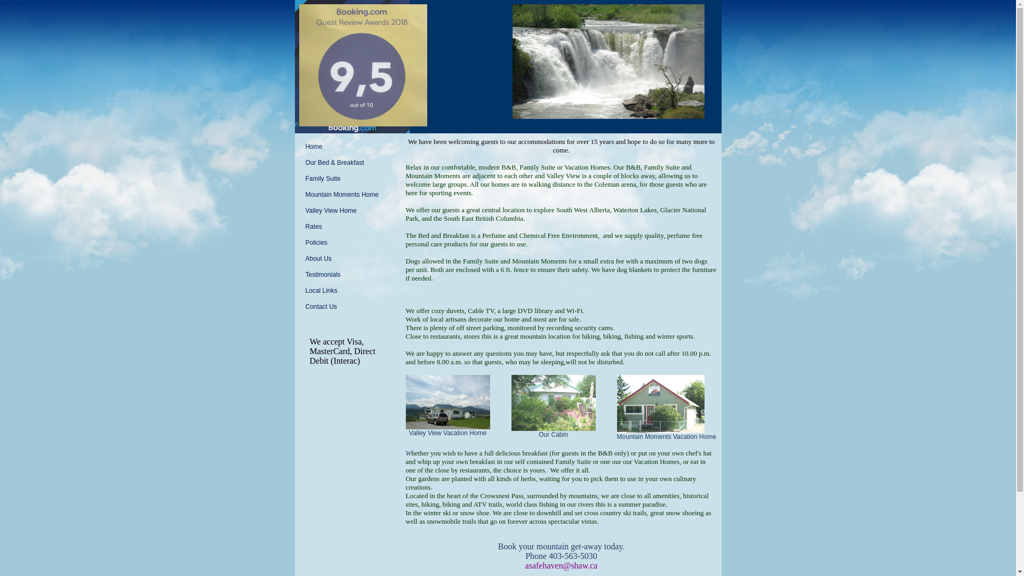 Image resolution: width=1024 pixels, height=576 pixels. Describe the element at coordinates (348, 243) in the screenshot. I see `Policies` at that location.